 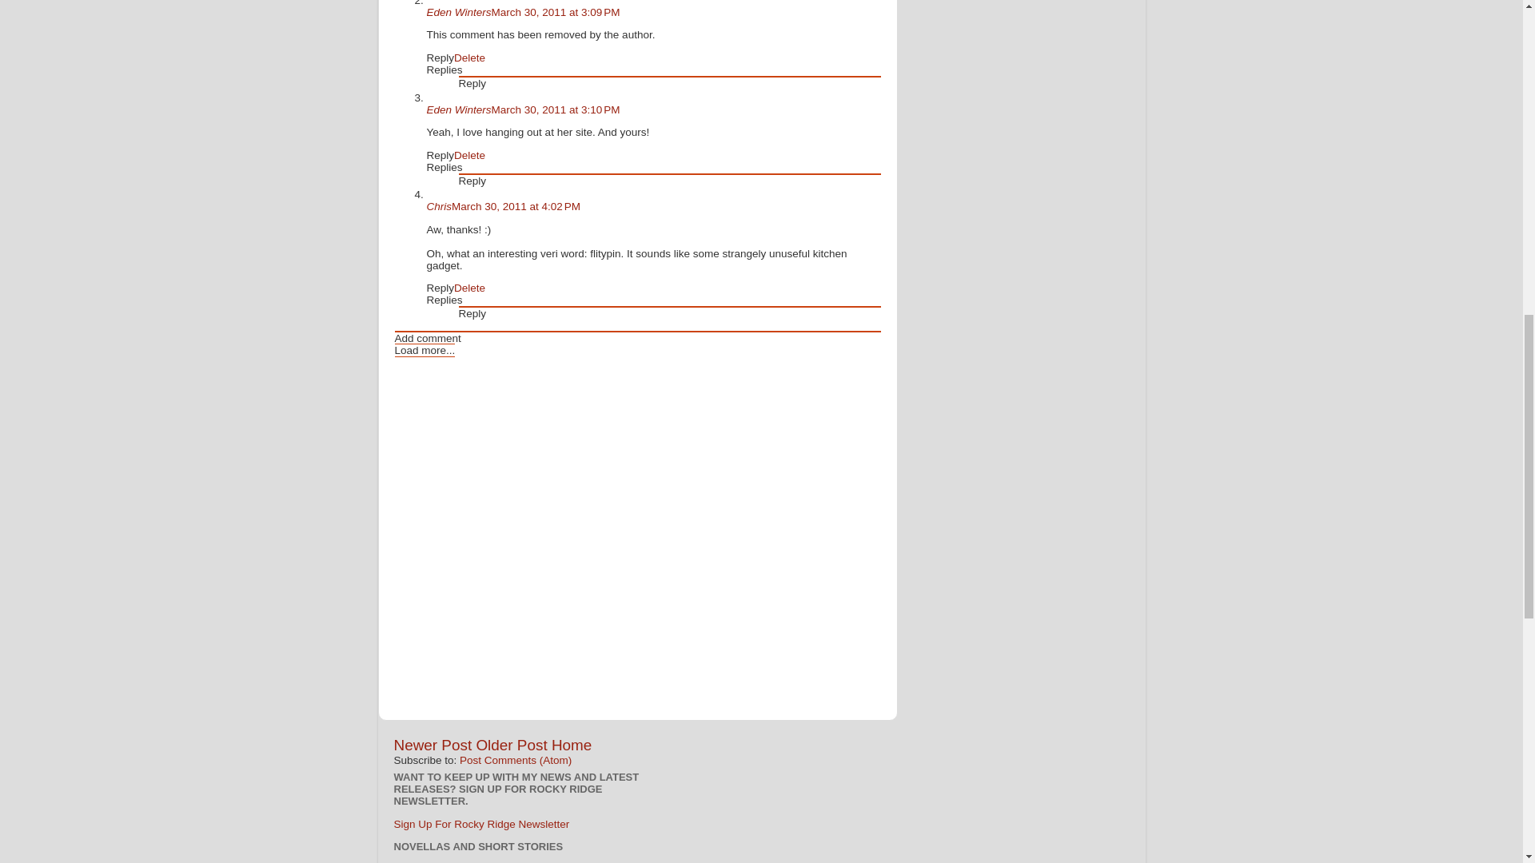 I want to click on Add comment, so click(x=428, y=337).